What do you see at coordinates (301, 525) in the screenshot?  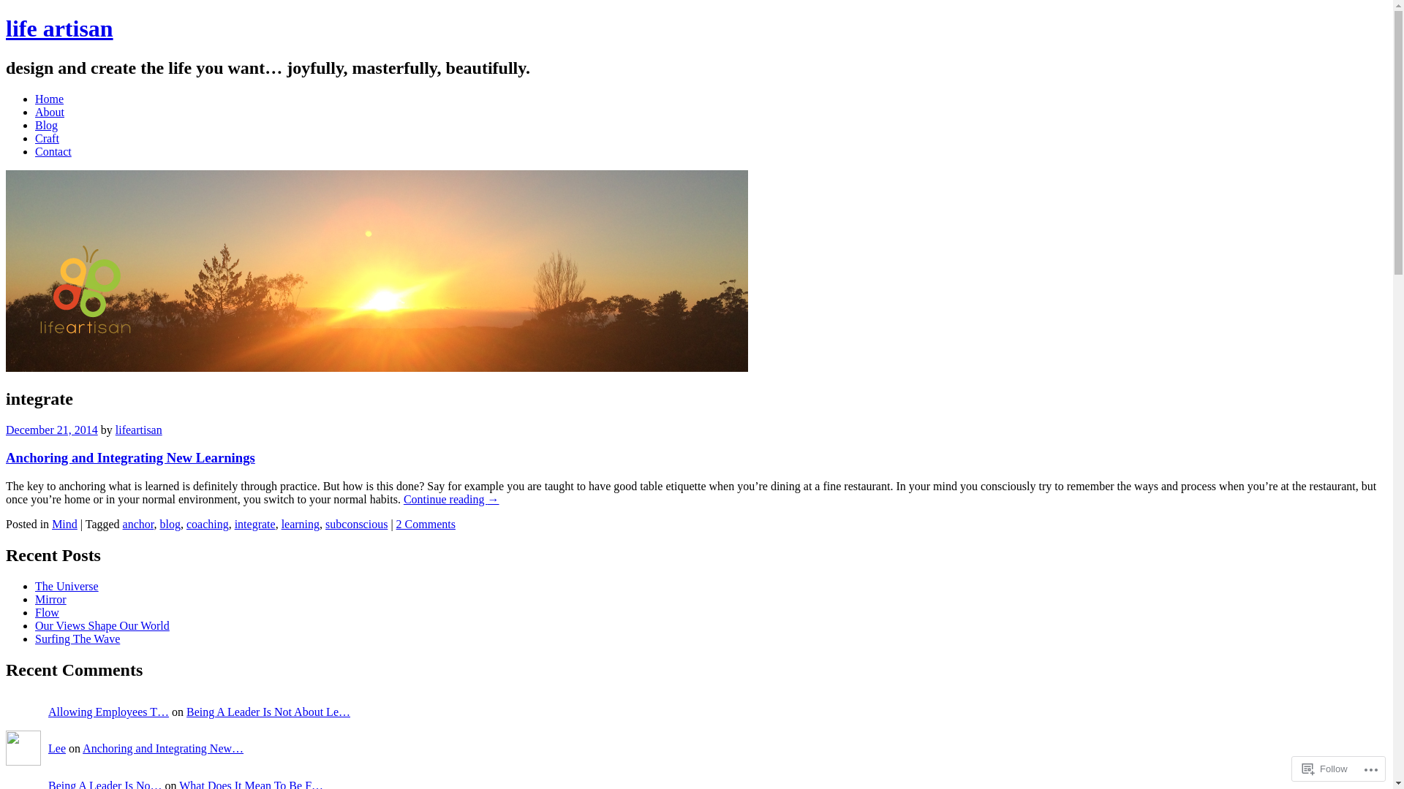 I see `learning` at bounding box center [301, 525].